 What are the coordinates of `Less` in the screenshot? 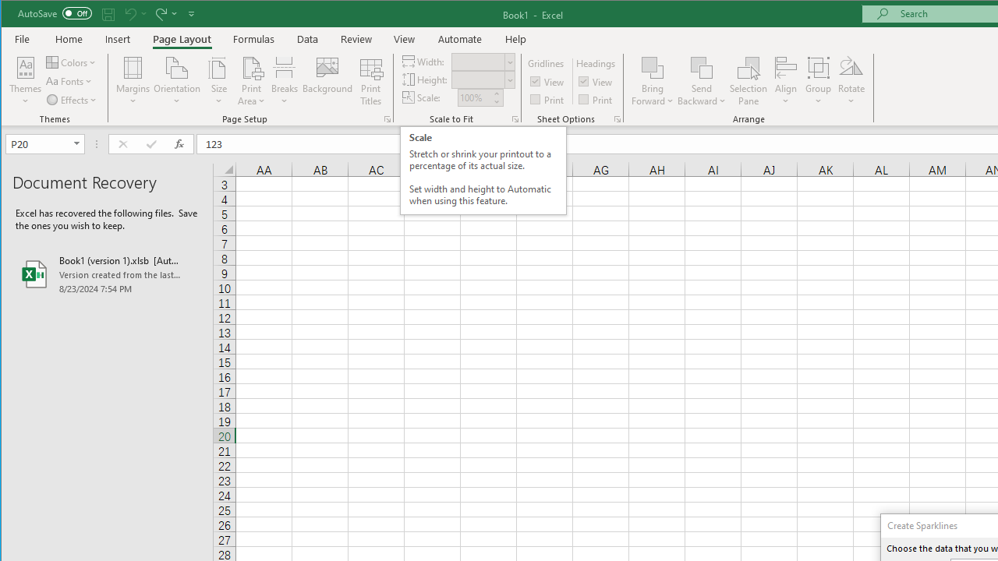 It's located at (496, 101).